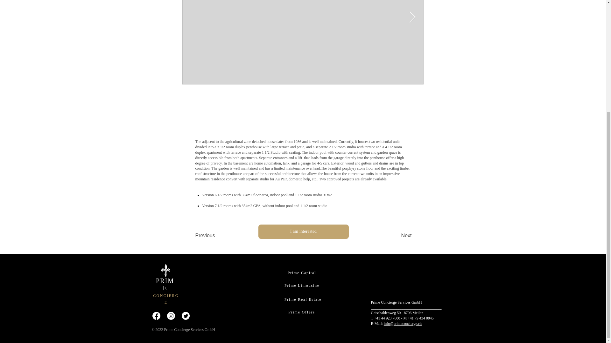 Image resolution: width=611 pixels, height=343 pixels. What do you see at coordinates (302, 313) in the screenshot?
I see `Prime Offers` at bounding box center [302, 313].